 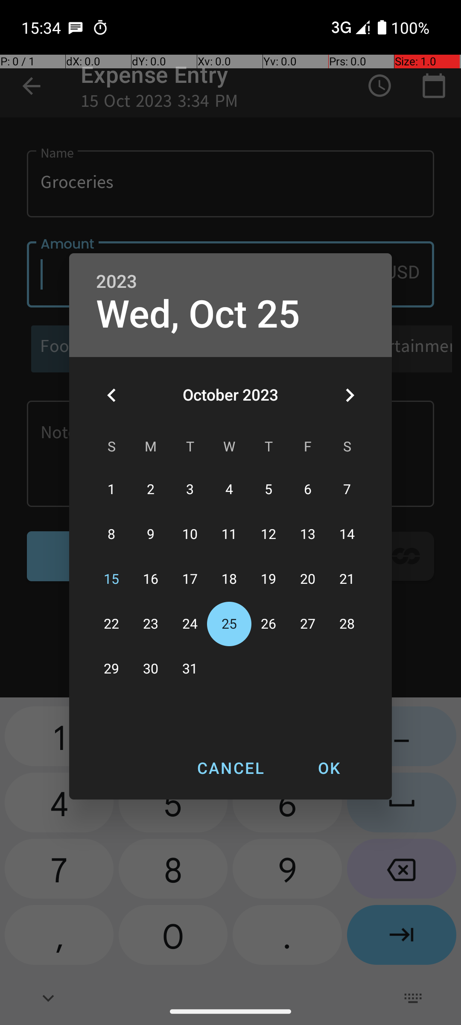 What do you see at coordinates (151, 624) in the screenshot?
I see `23` at bounding box center [151, 624].